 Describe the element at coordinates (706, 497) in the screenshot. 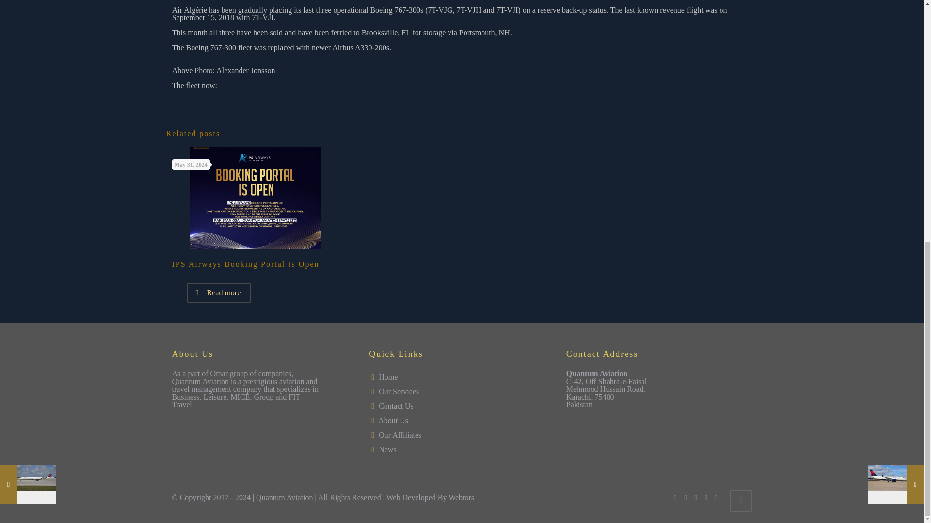

I see `Pinterest` at that location.